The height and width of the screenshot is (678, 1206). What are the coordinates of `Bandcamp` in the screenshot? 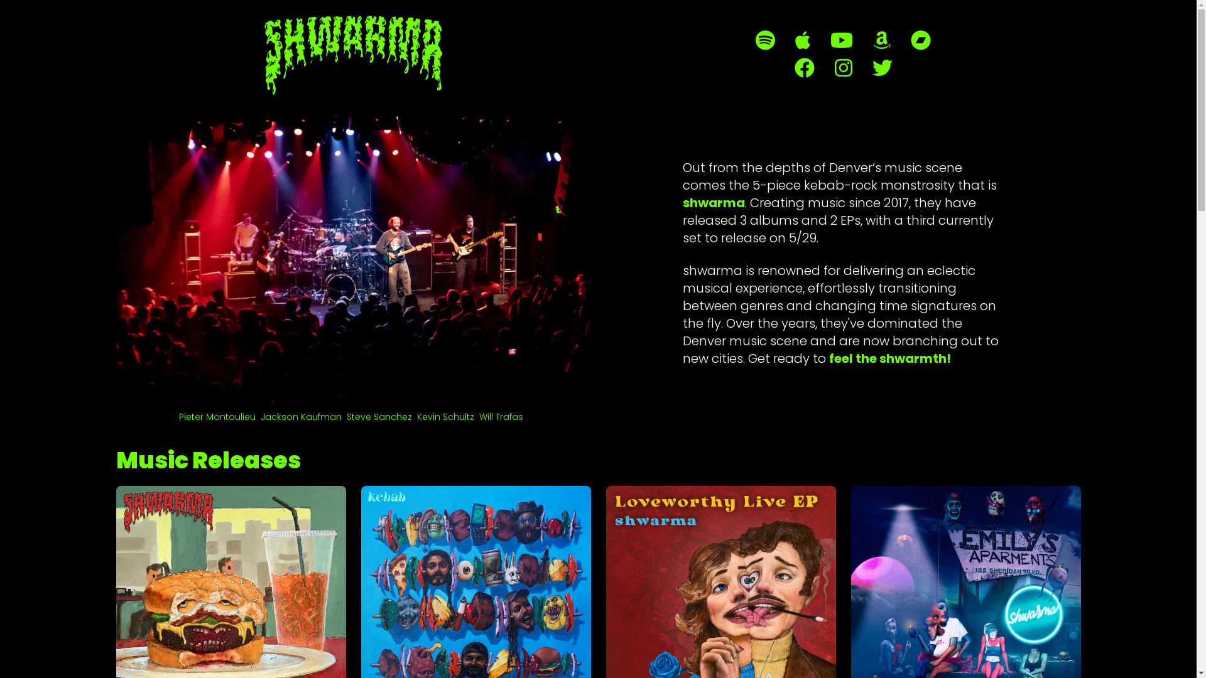 It's located at (921, 40).